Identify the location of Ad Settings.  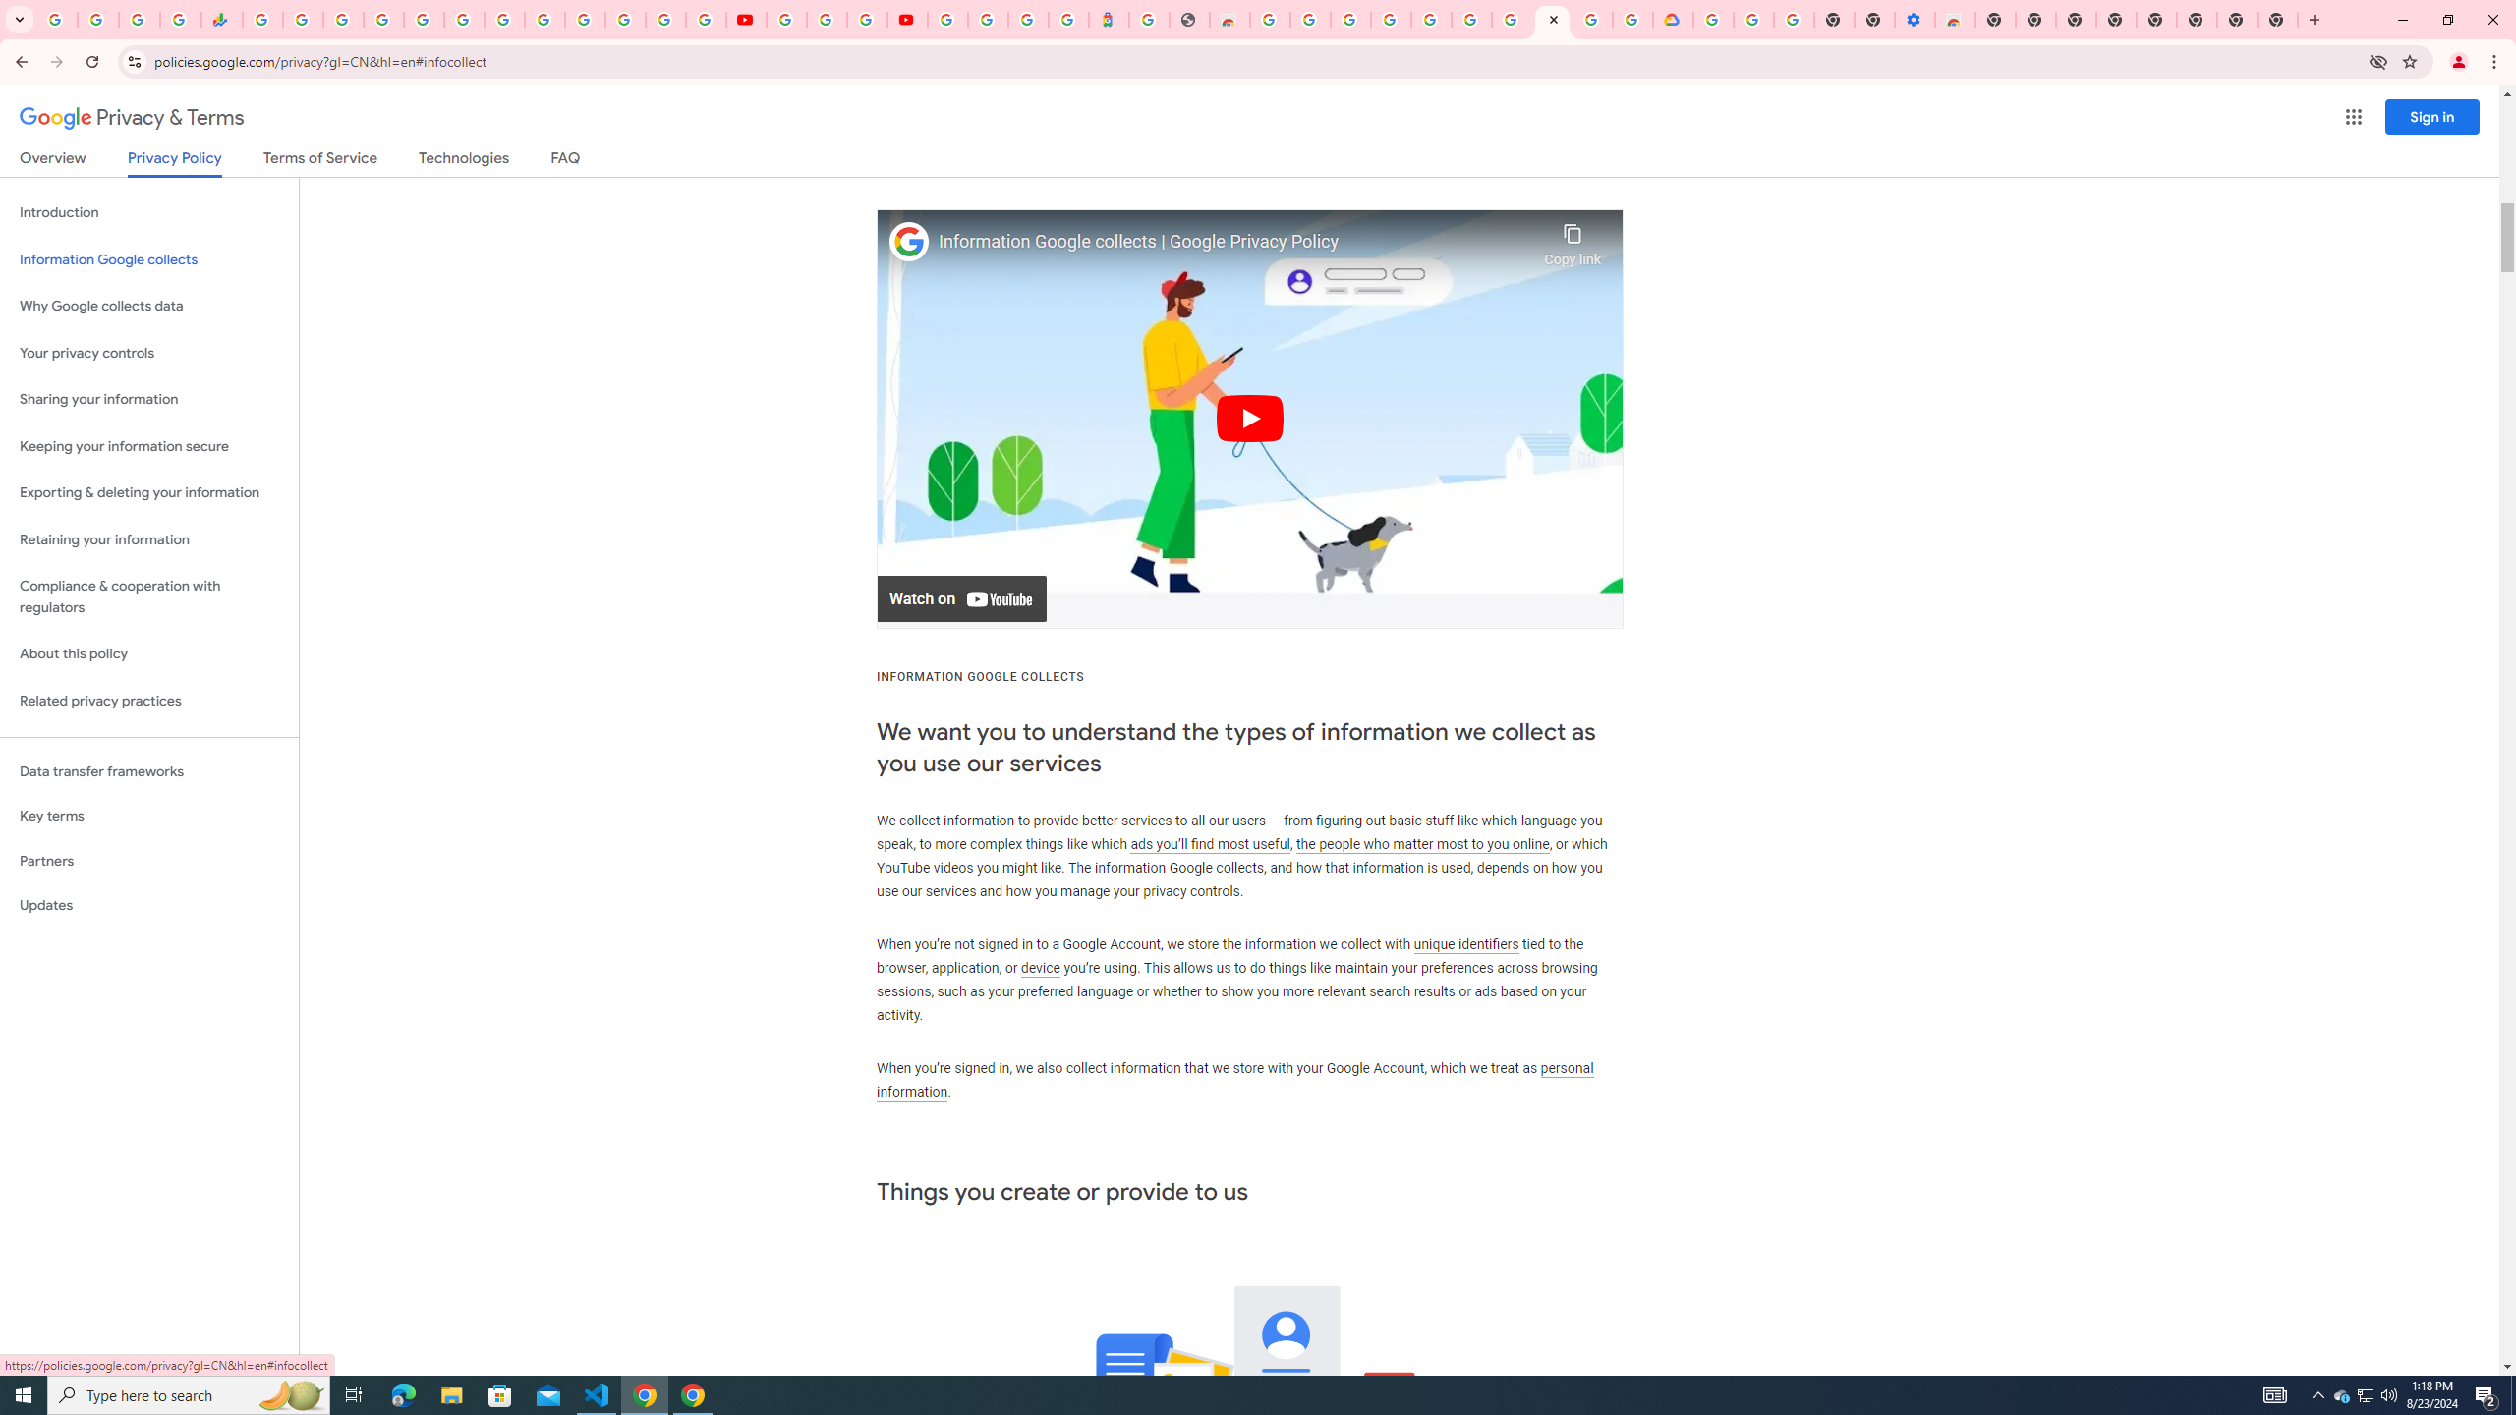
(1390, 20).